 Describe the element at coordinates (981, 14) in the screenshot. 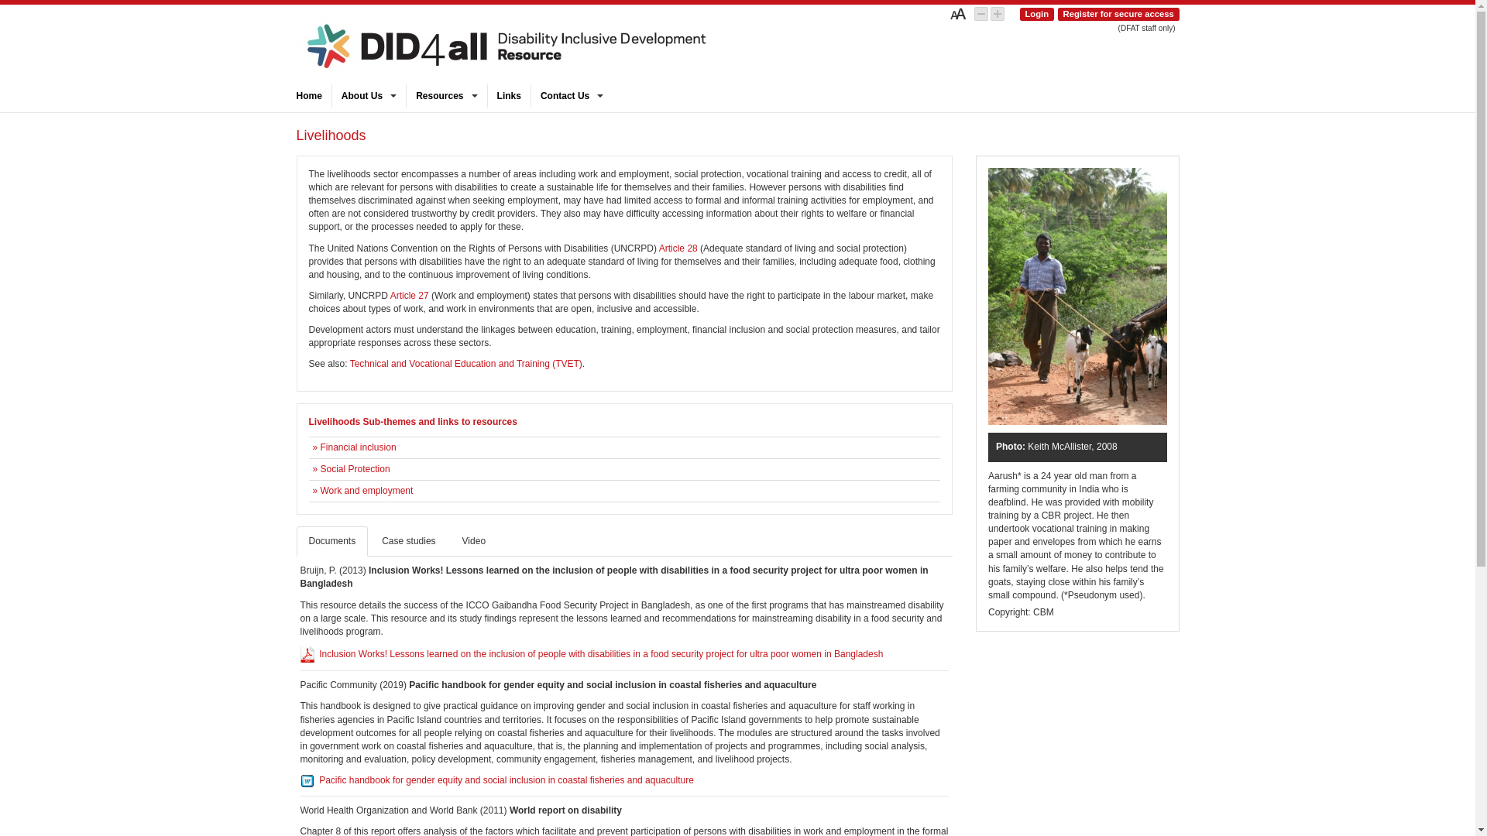

I see `Decrease text size` at that location.